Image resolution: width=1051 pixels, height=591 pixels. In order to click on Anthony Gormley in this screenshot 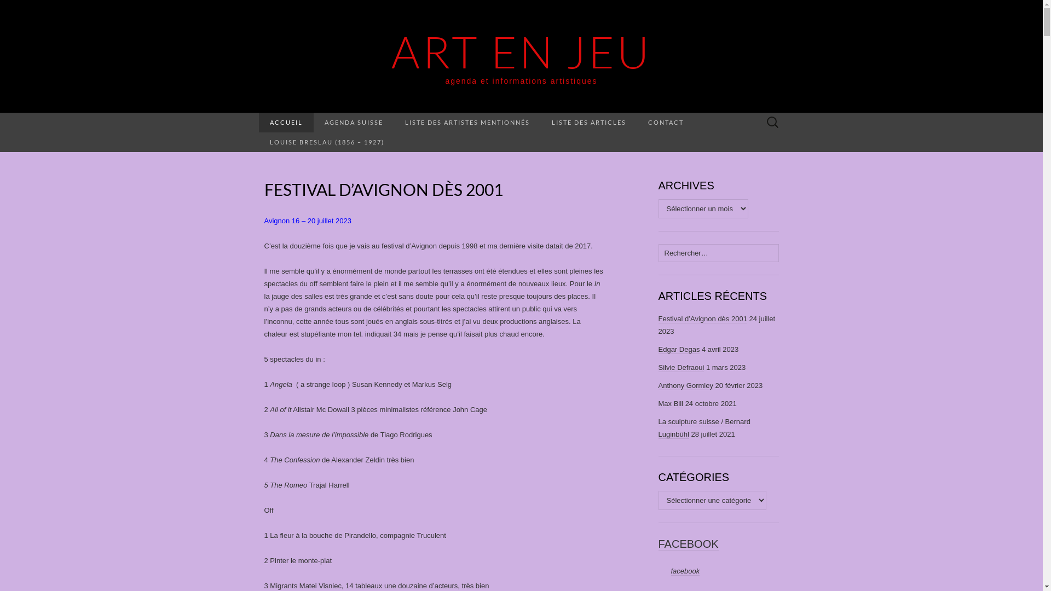, I will do `click(685, 386)`.